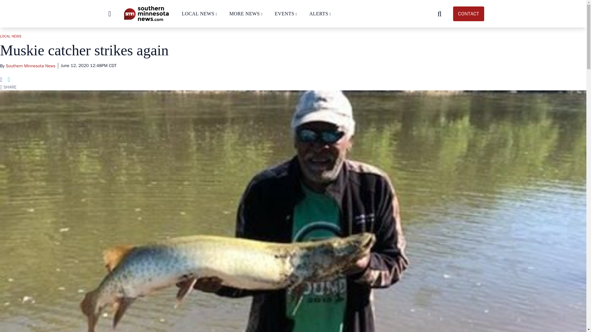  I want to click on LOCAL NEWS, so click(198, 14).